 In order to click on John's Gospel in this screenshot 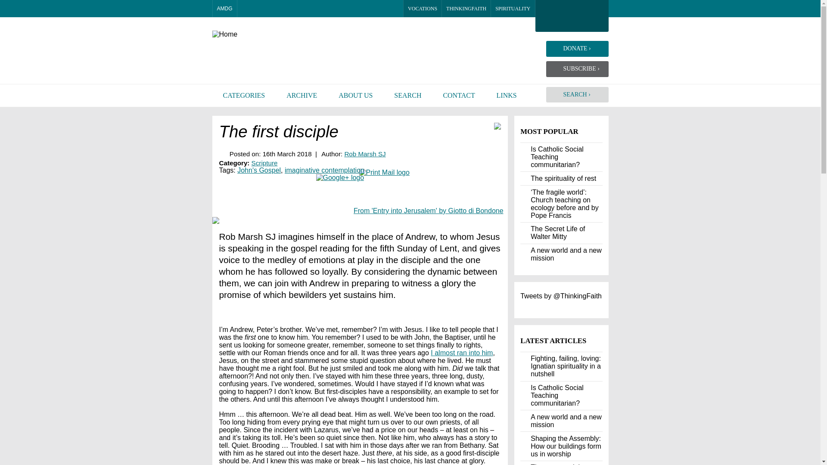, I will do `click(259, 170)`.